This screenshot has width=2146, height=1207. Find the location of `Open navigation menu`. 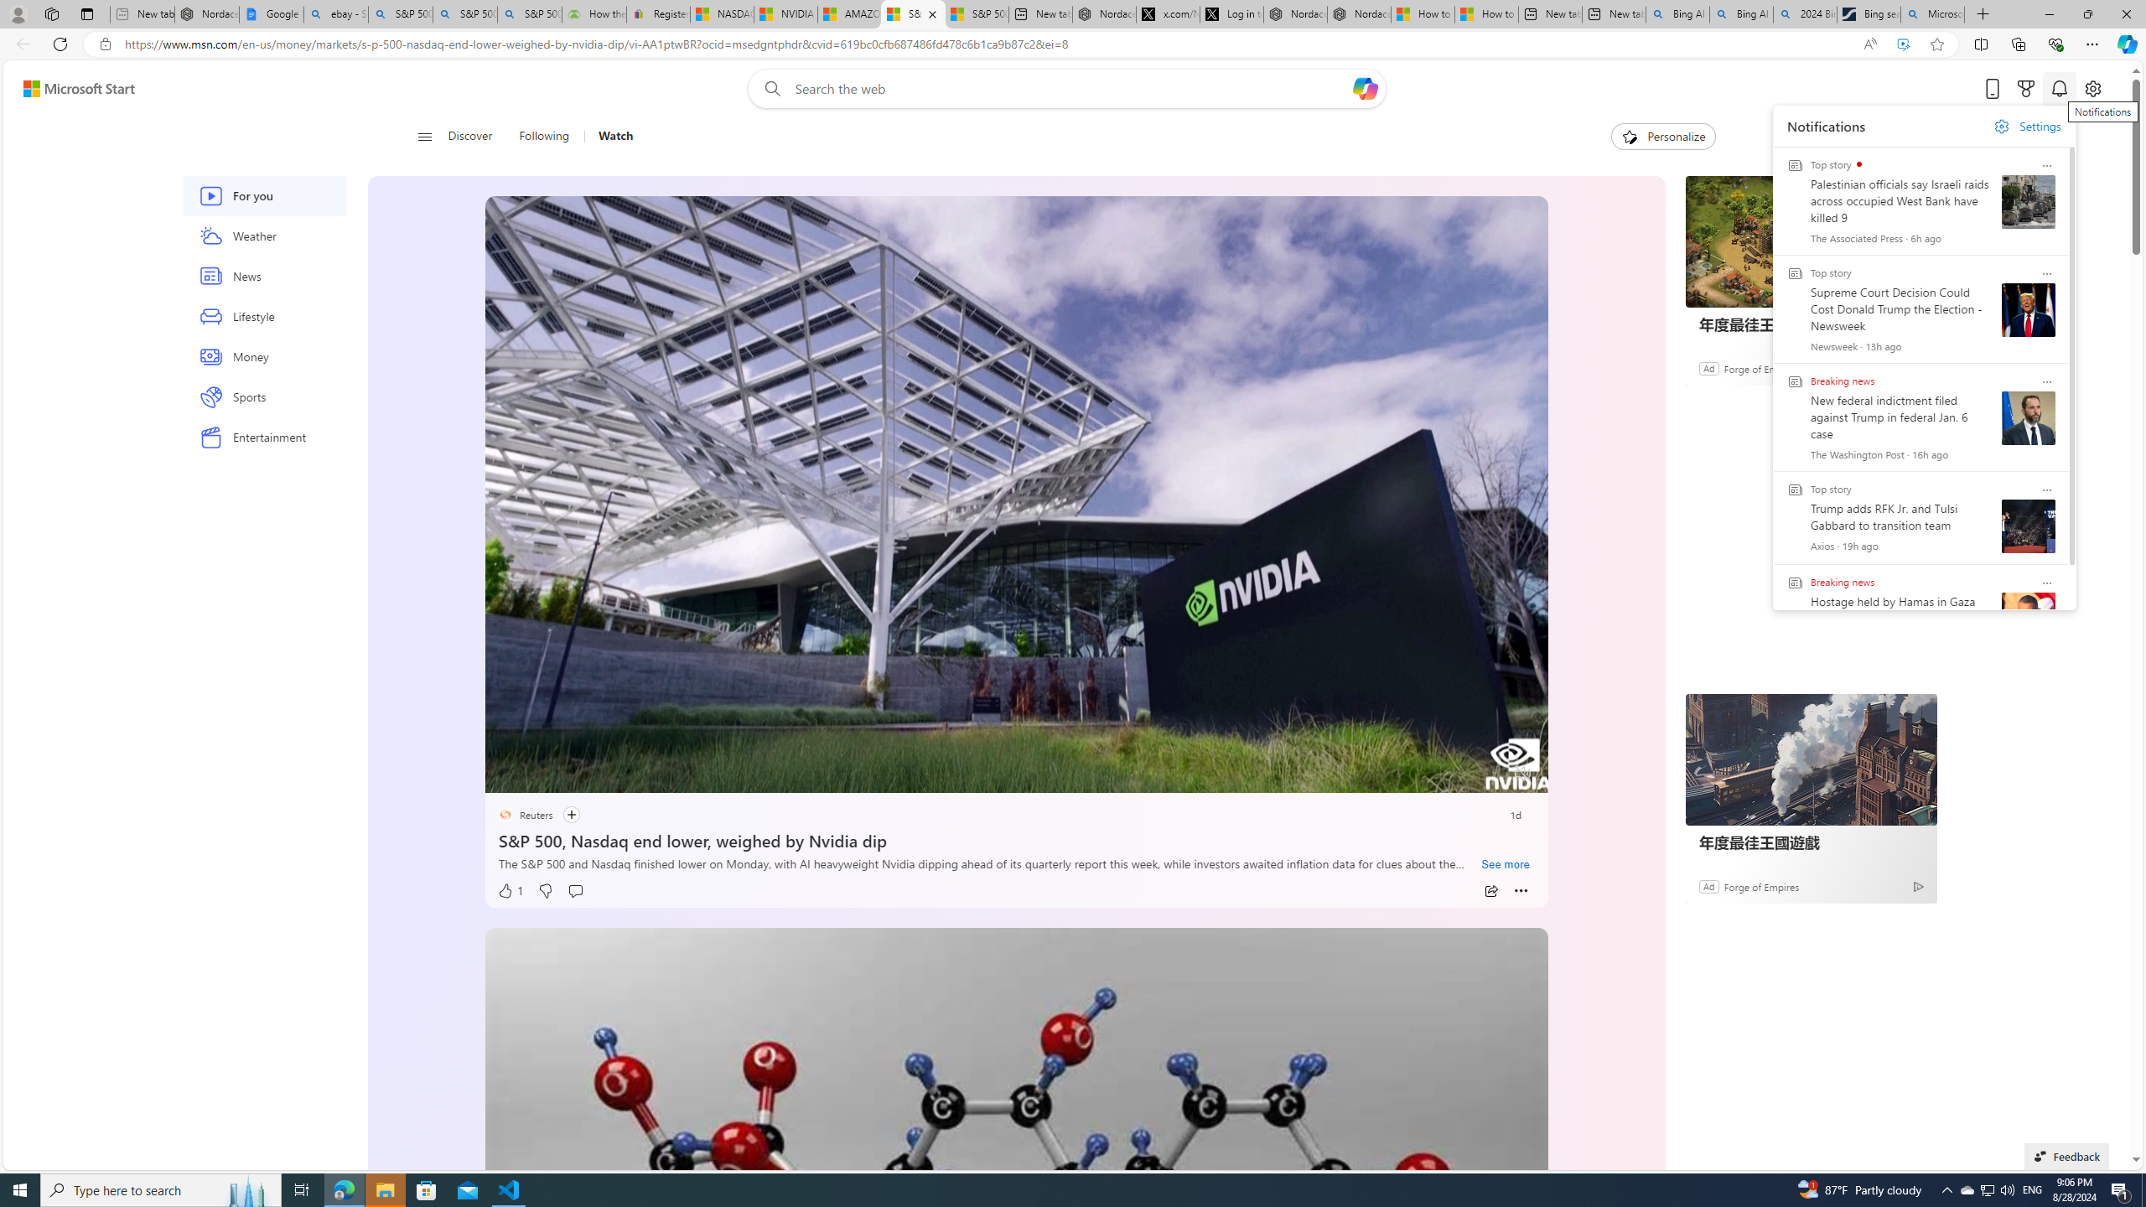

Open navigation menu is located at coordinates (423, 136).